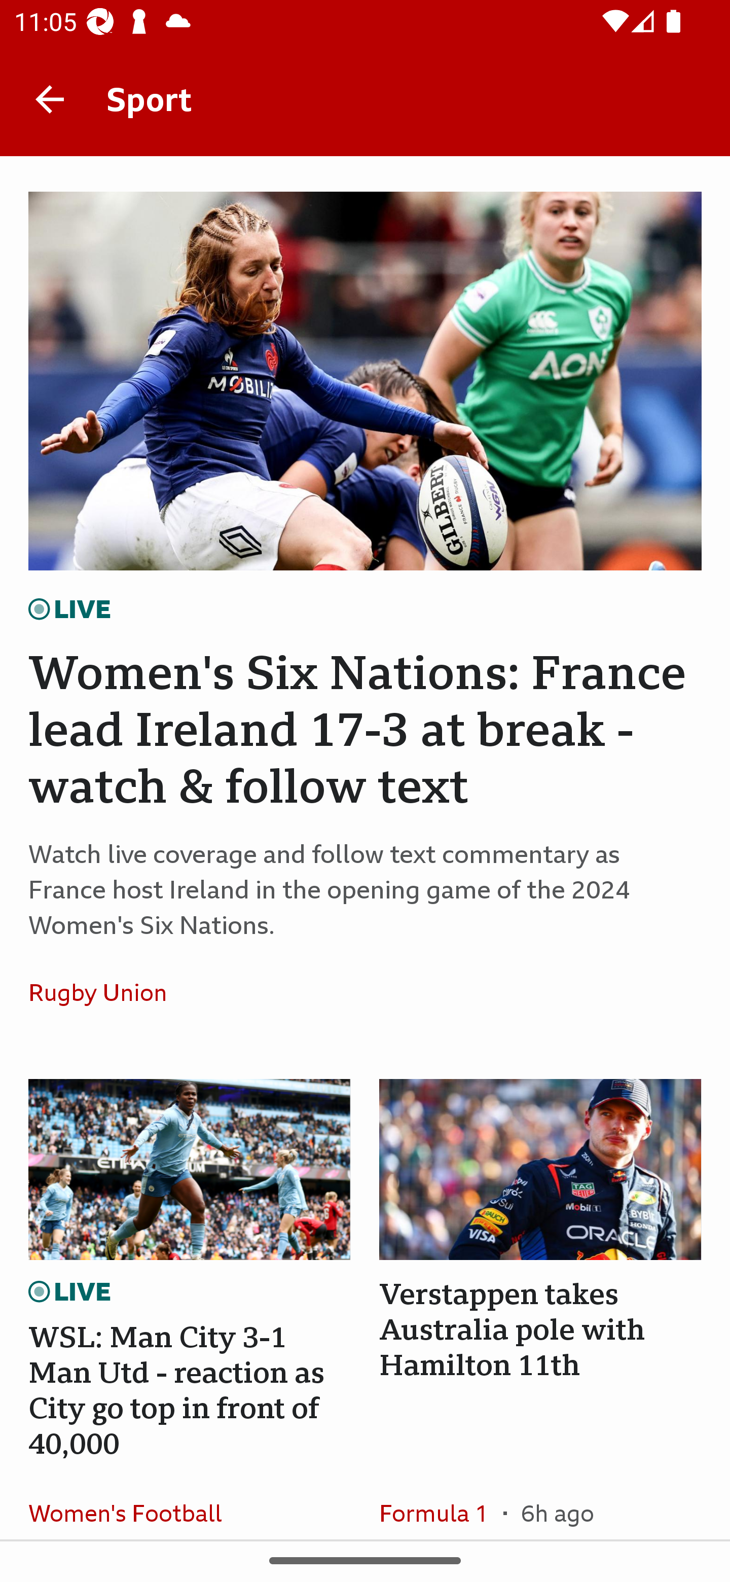  What do you see at coordinates (105, 993) in the screenshot?
I see `Rugby Union In the section Rugby Union` at bounding box center [105, 993].